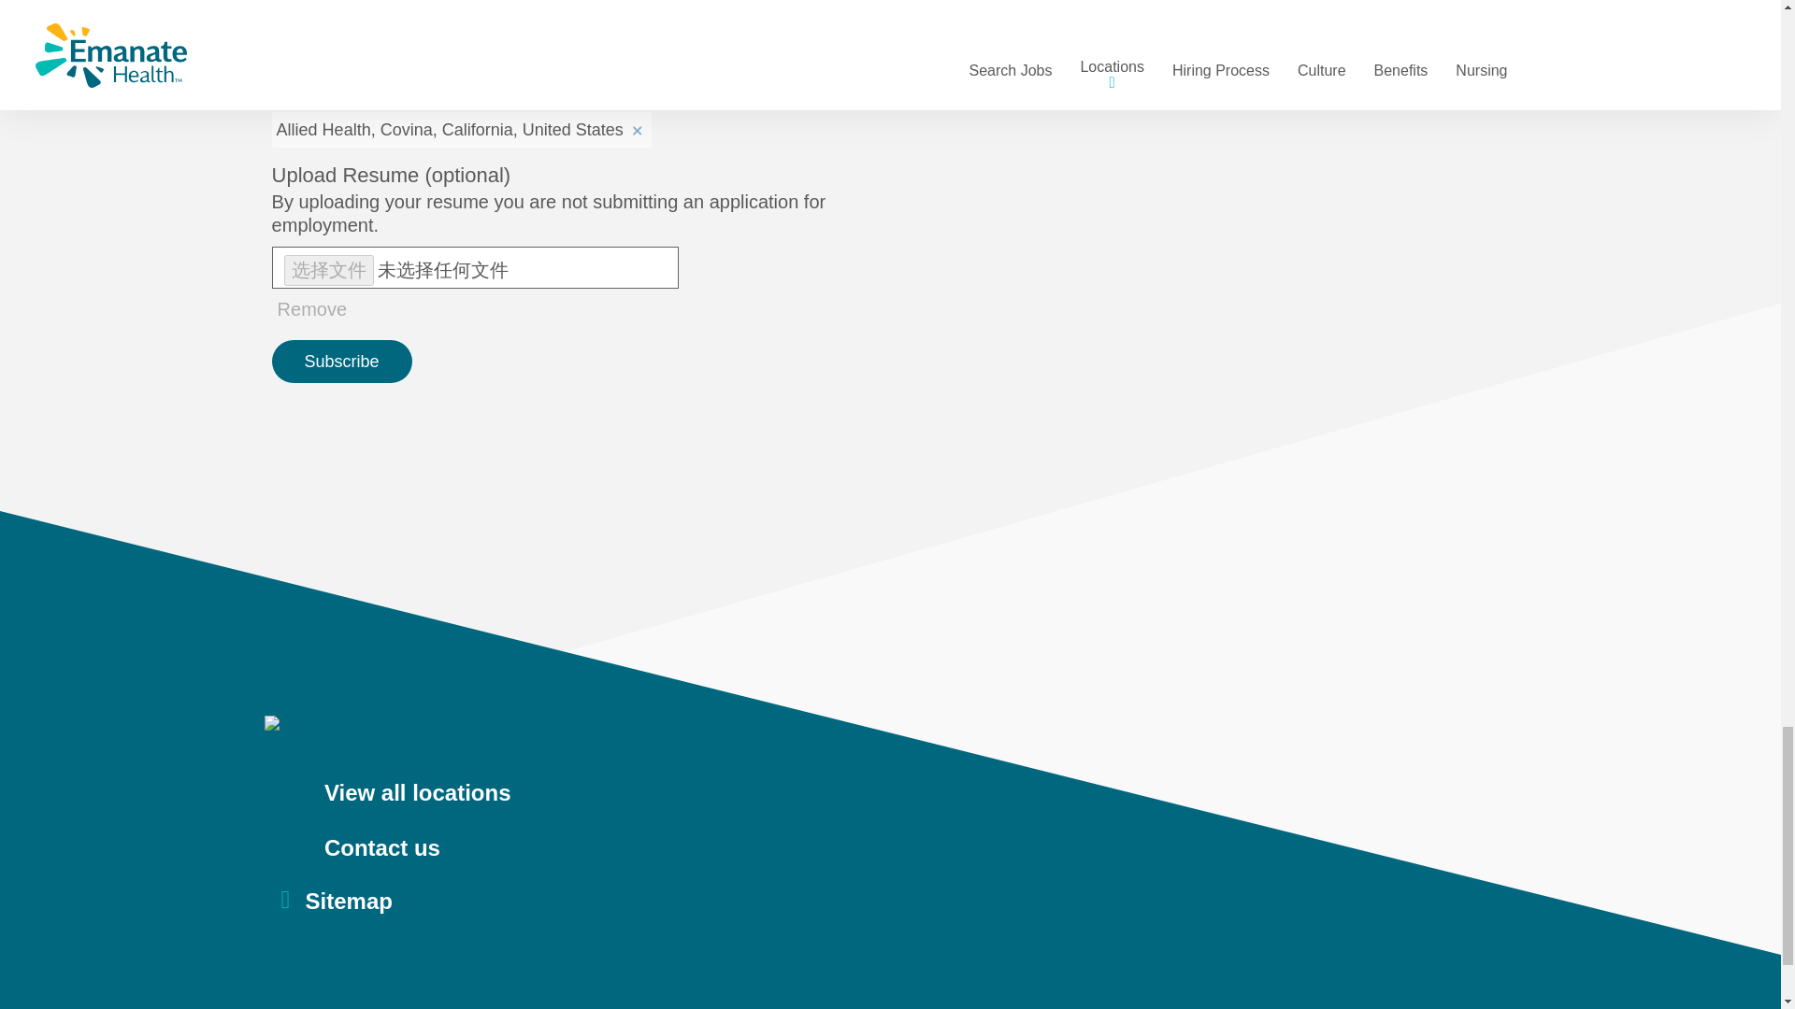  What do you see at coordinates (897, 794) in the screenshot?
I see `View all locations` at bounding box center [897, 794].